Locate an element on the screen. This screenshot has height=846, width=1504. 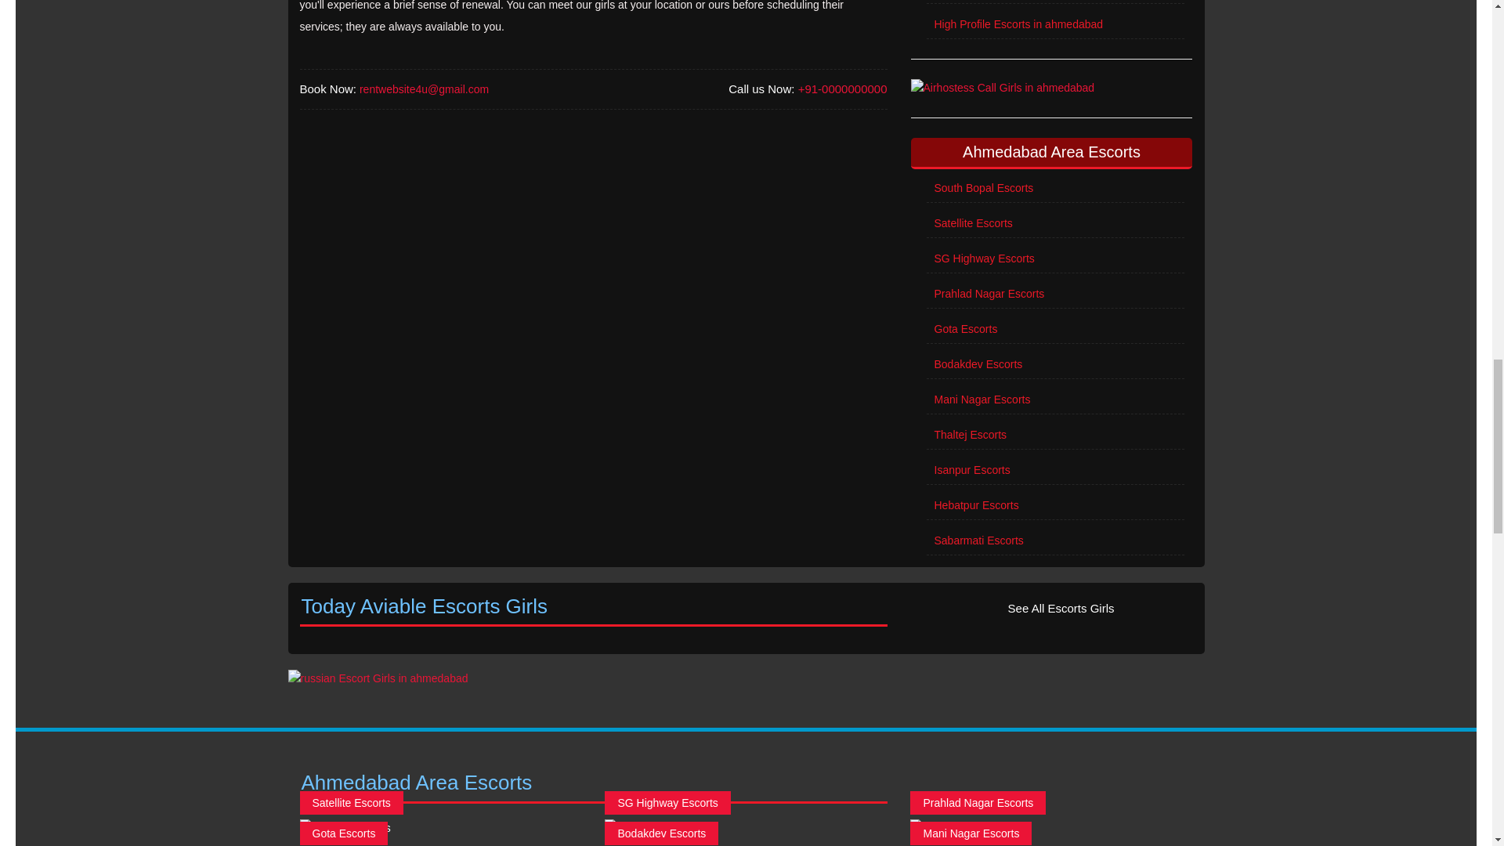
Airhostess Call Girls in ahmedabad is located at coordinates (1051, 89).